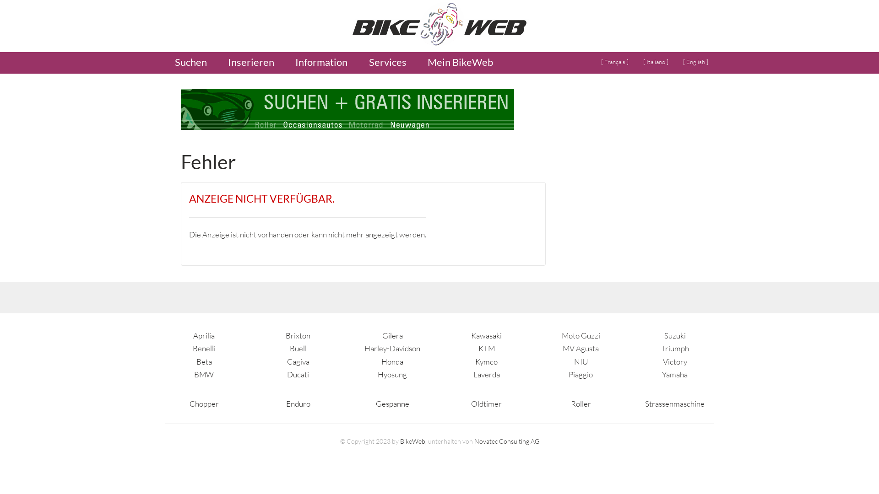 This screenshot has width=879, height=494. Describe the element at coordinates (487, 374) in the screenshot. I see `Laverda` at that location.